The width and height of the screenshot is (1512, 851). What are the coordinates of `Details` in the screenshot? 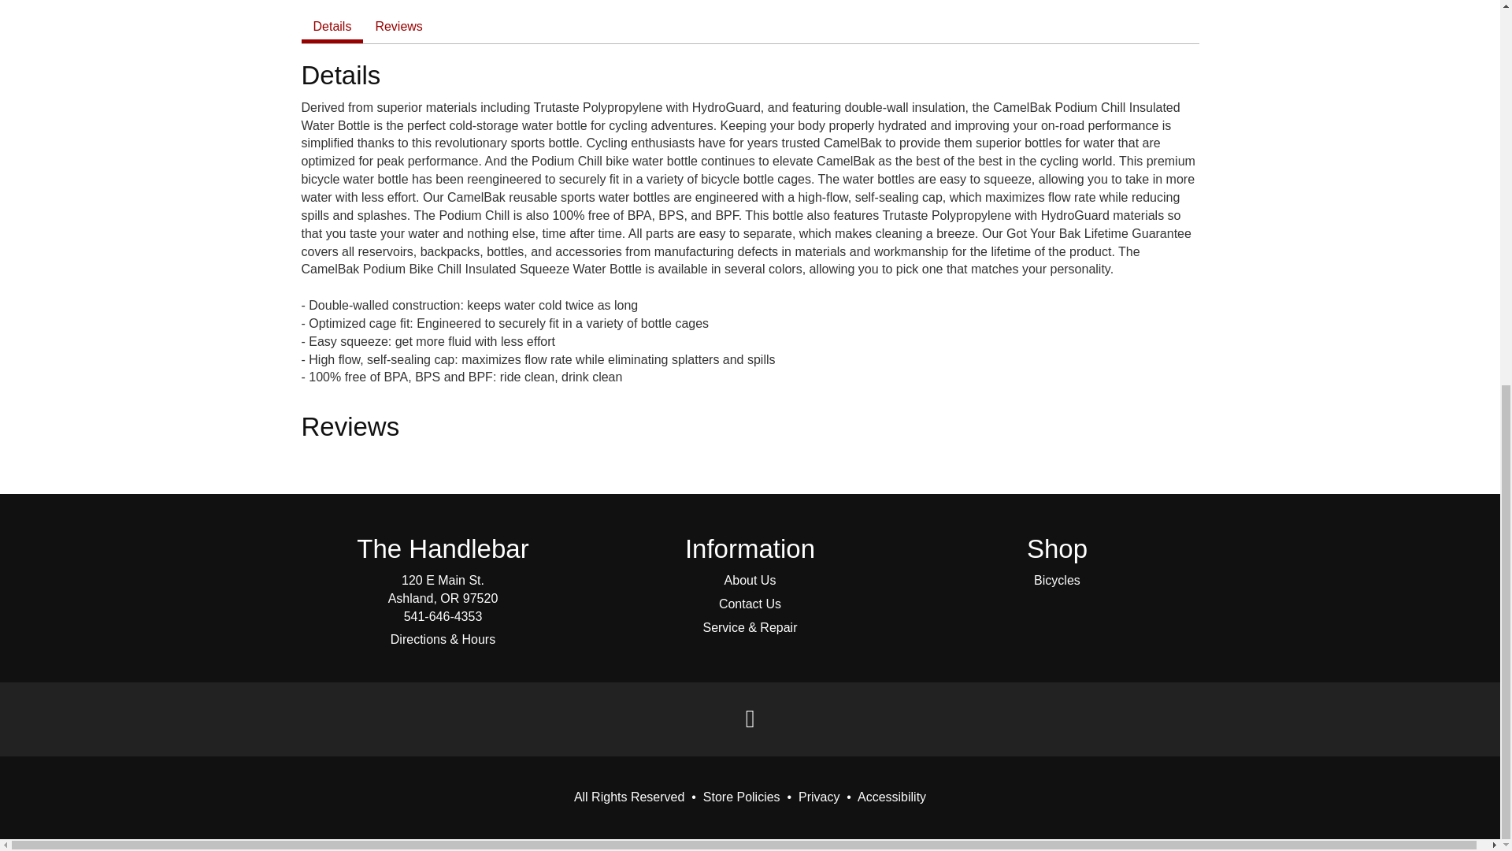 It's located at (332, 27).